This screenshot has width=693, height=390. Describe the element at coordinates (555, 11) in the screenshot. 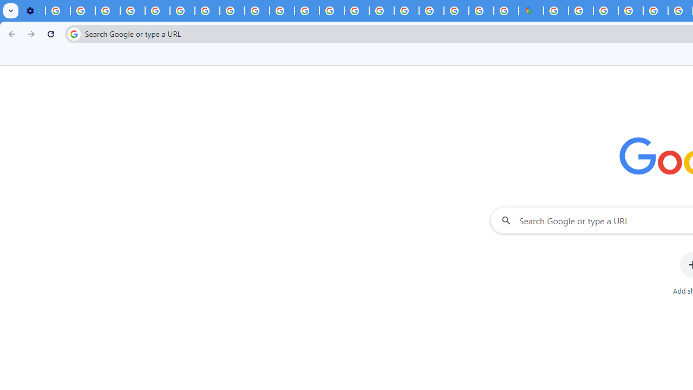

I see `Sign in - Google Accounts` at that location.